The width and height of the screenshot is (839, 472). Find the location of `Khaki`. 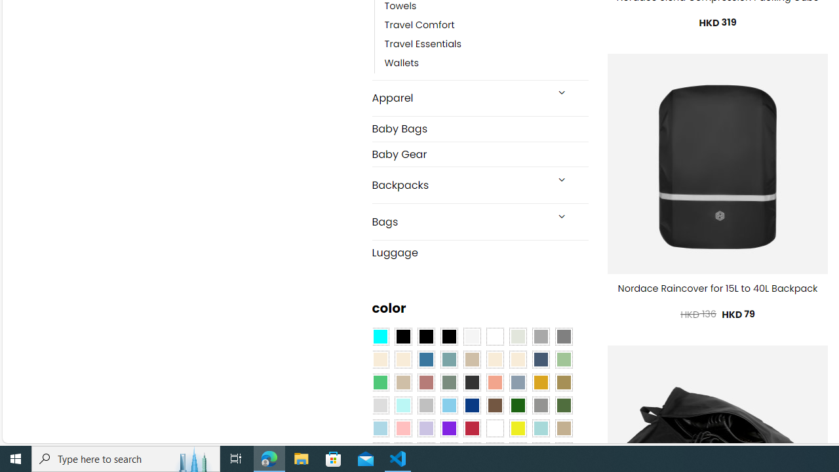

Khaki is located at coordinates (564, 428).